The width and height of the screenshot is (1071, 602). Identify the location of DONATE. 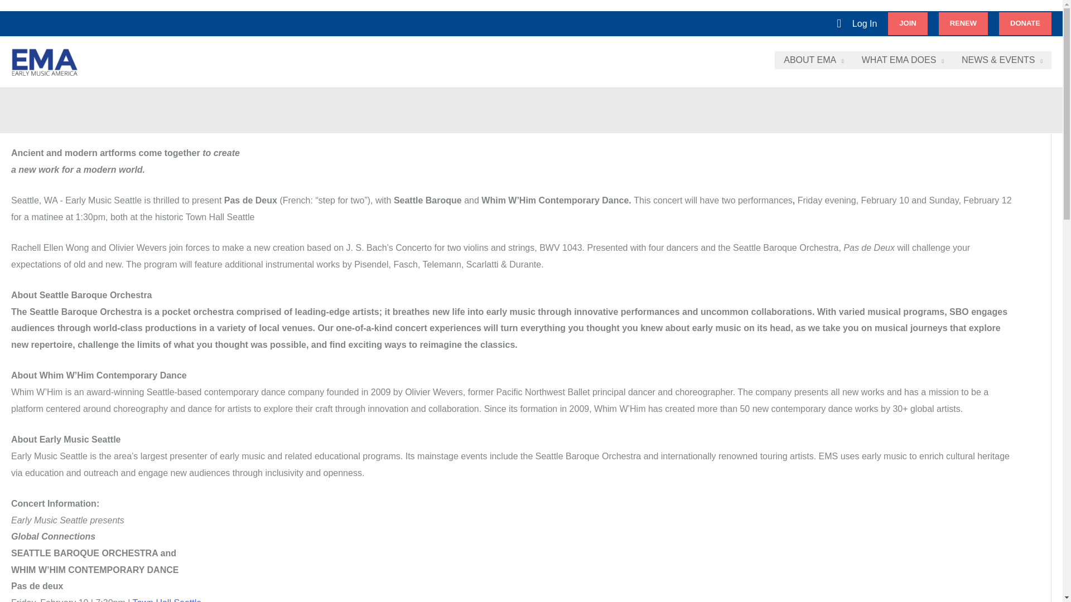
(1025, 23).